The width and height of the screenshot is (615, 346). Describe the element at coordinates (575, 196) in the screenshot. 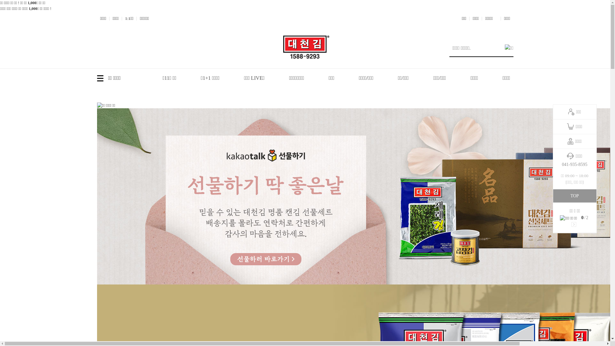

I see `TOP` at that location.